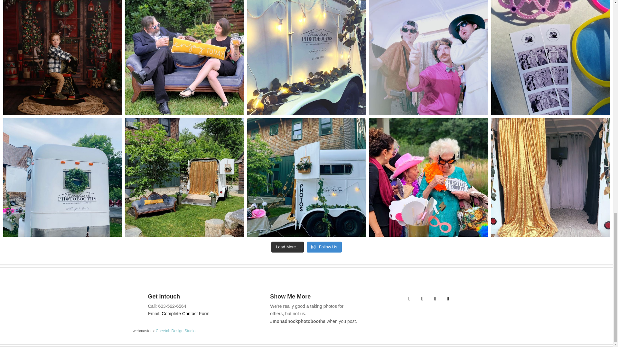 This screenshot has height=347, width=618. What do you see at coordinates (435, 299) in the screenshot?
I see `Follow on LinkedIn` at bounding box center [435, 299].